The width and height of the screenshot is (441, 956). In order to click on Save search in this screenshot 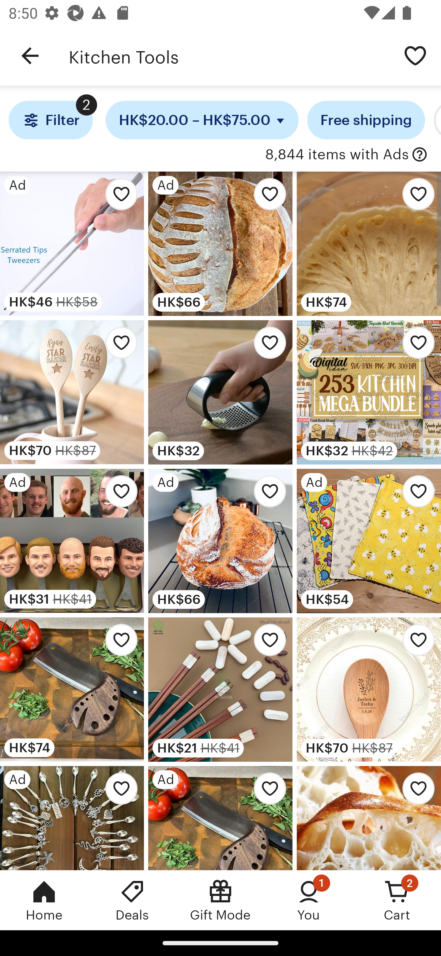, I will do `click(415, 55)`.